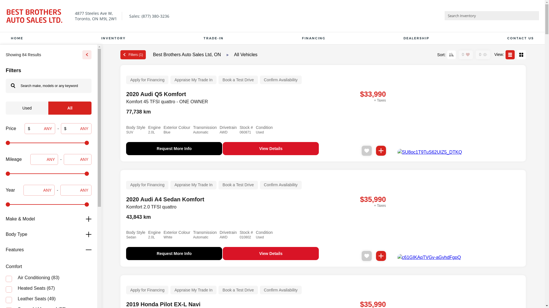  What do you see at coordinates (147, 185) in the screenshot?
I see `Apply for Financing` at bounding box center [147, 185].